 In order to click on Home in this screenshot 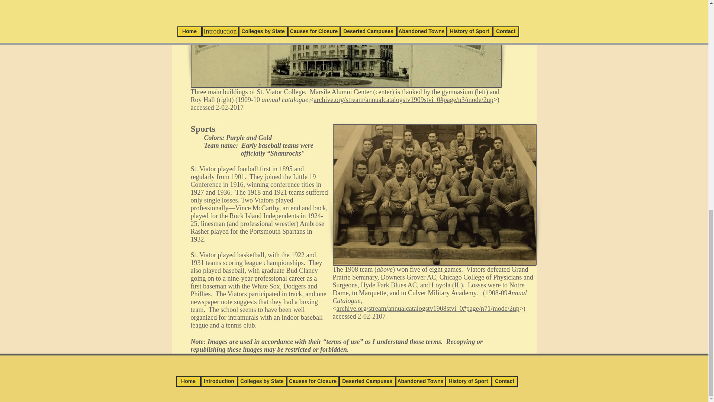, I will do `click(188, 381)`.